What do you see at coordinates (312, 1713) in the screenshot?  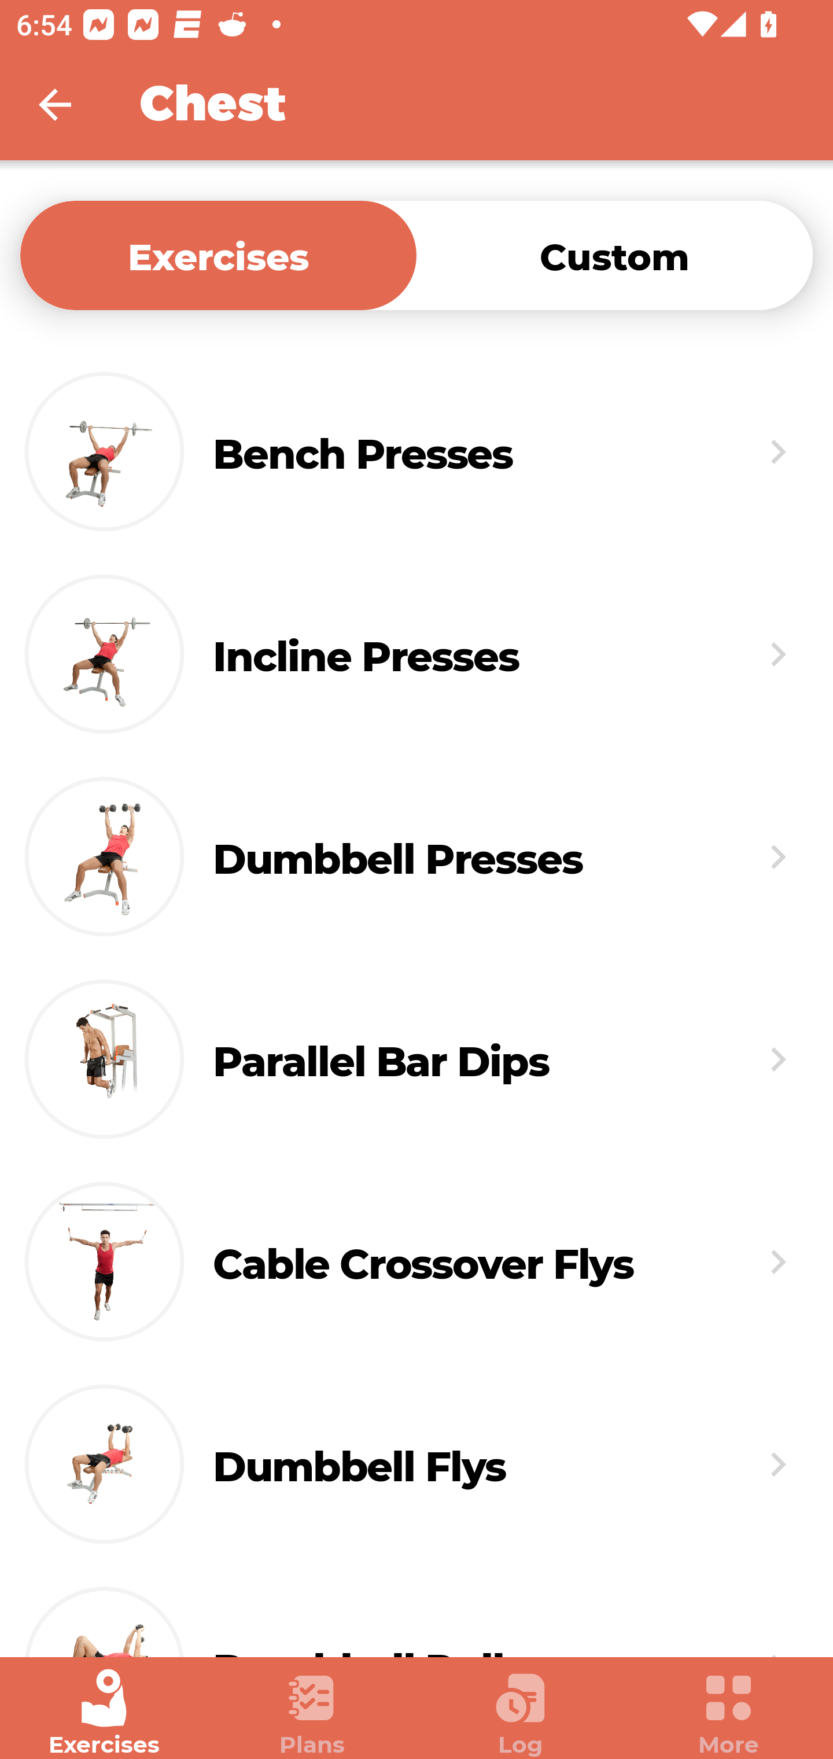 I see `Plans` at bounding box center [312, 1713].